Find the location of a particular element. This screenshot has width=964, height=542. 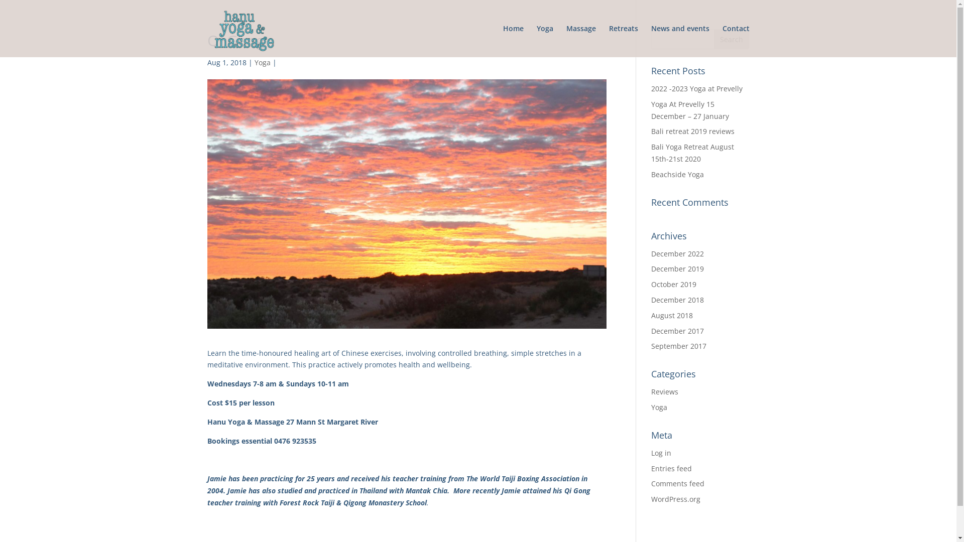

Yoga is located at coordinates (262, 62).